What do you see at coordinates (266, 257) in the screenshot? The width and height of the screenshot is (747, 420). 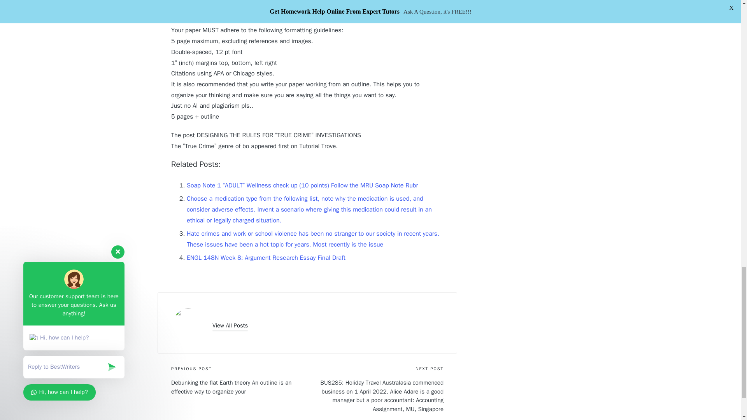 I see `ENGL 148N Week 8: Argument Research Essay Final Draft` at bounding box center [266, 257].